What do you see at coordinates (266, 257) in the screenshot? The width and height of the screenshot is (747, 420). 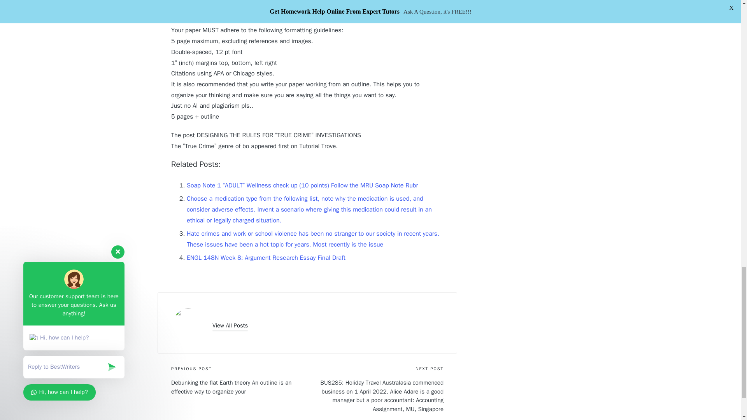 I see `ENGL 148N Week 8: Argument Research Essay Final Draft` at bounding box center [266, 257].